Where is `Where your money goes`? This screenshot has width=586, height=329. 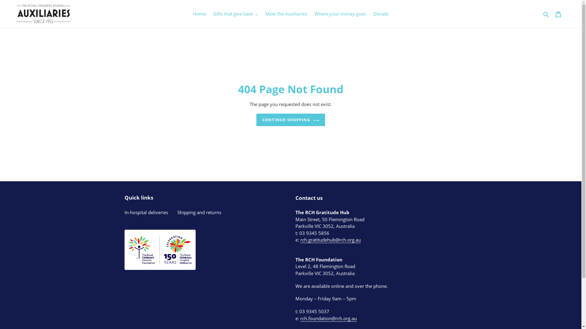
Where your money goes is located at coordinates (340, 14).